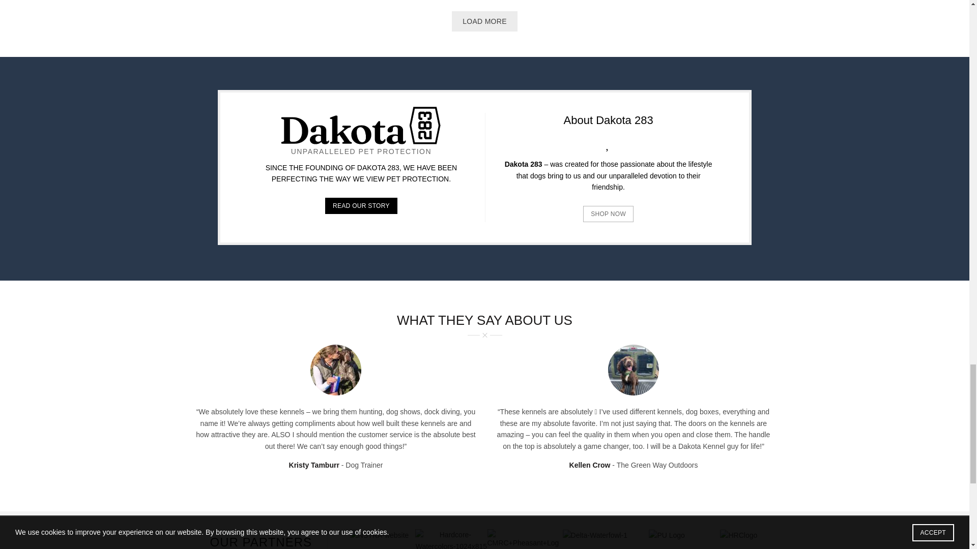 The width and height of the screenshot is (977, 549). I want to click on Delta-Waterfowl-1, so click(595, 535).